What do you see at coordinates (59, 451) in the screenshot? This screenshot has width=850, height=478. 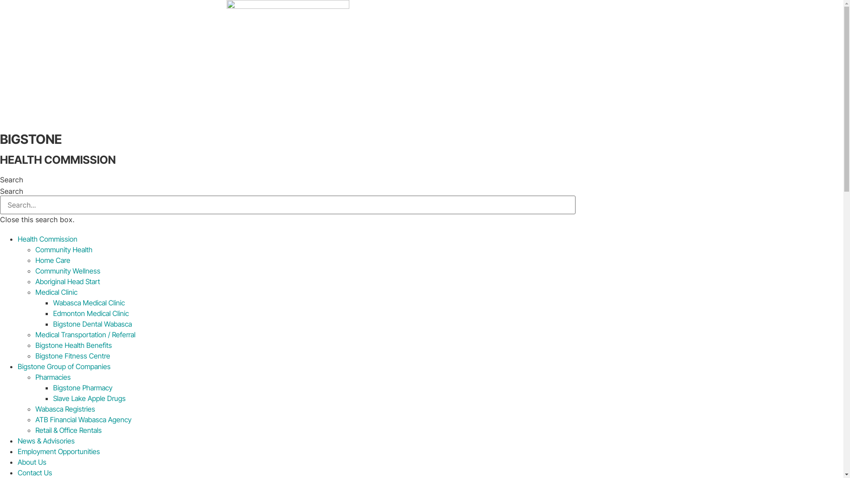 I see `Employment Opportunities` at bounding box center [59, 451].